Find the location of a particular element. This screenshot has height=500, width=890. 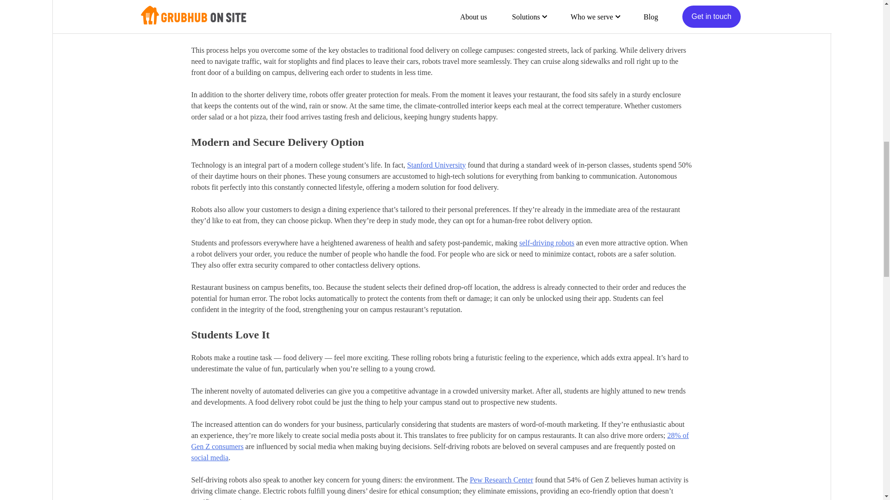

social media is located at coordinates (210, 457).